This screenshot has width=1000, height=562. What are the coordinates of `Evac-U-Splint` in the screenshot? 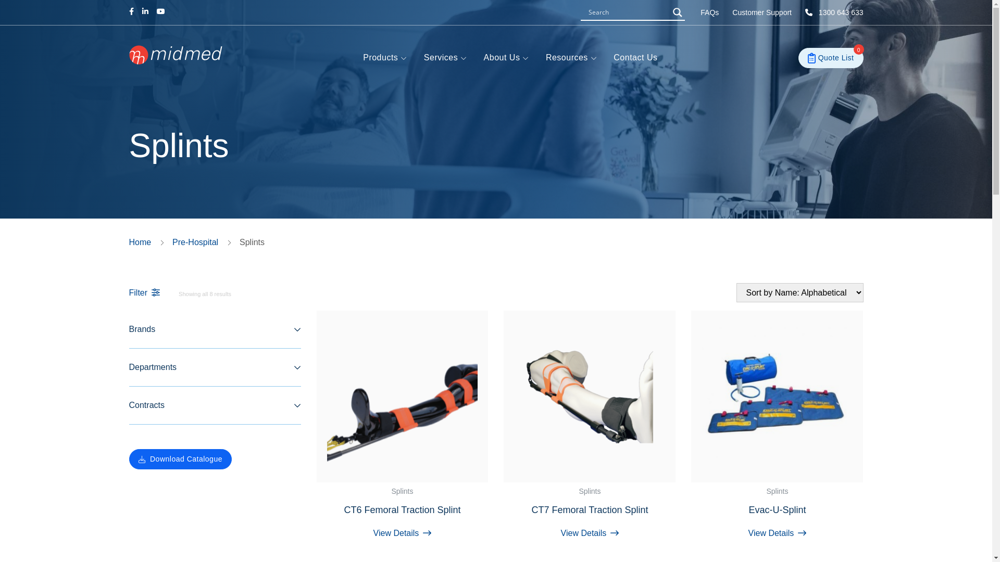 It's located at (777, 521).